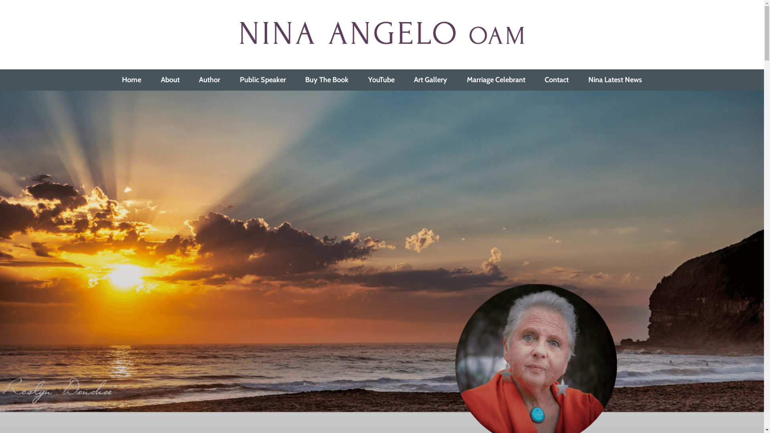 This screenshot has width=770, height=433. I want to click on About, so click(170, 80).